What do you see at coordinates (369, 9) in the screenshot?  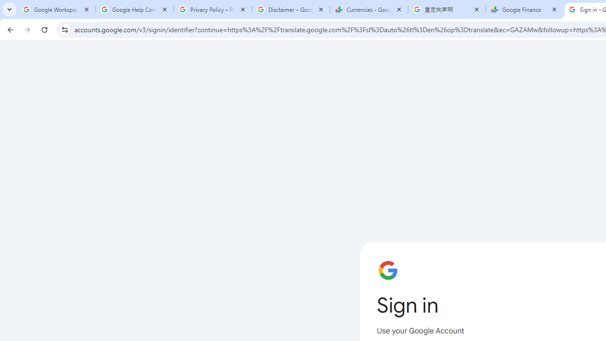 I see `Currencies - Google Finance` at bounding box center [369, 9].